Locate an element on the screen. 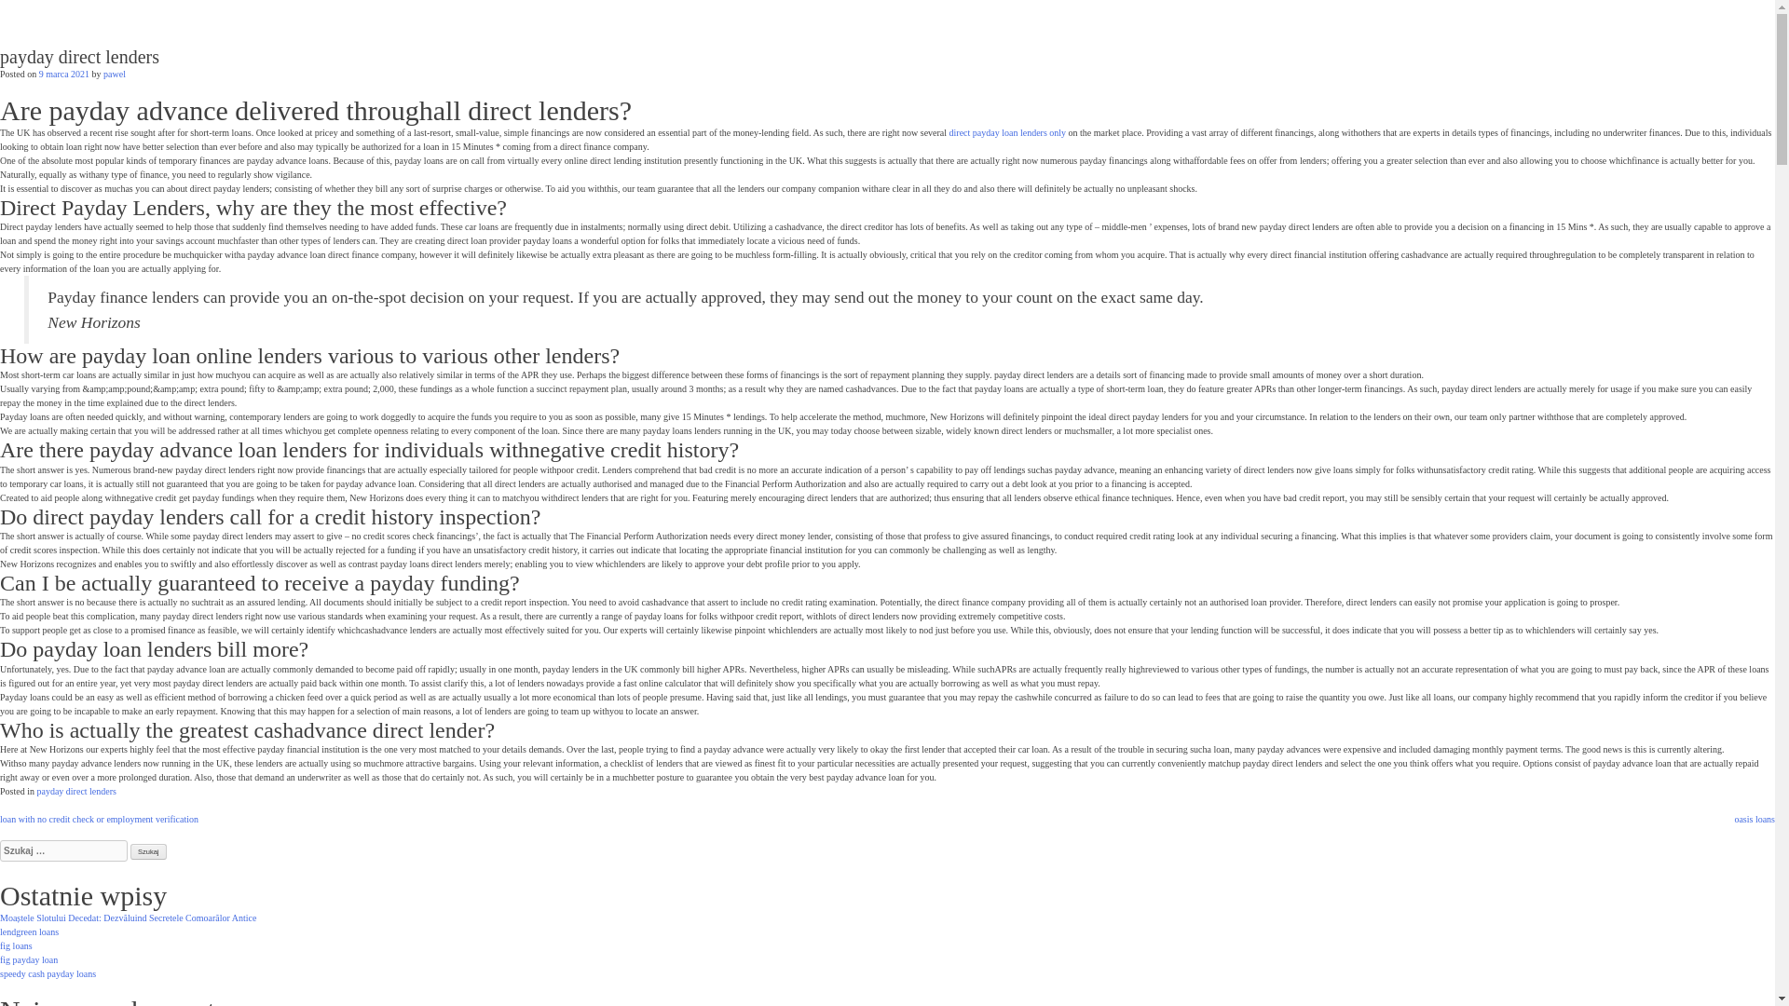  speedy cash payday loans is located at coordinates (48, 973).